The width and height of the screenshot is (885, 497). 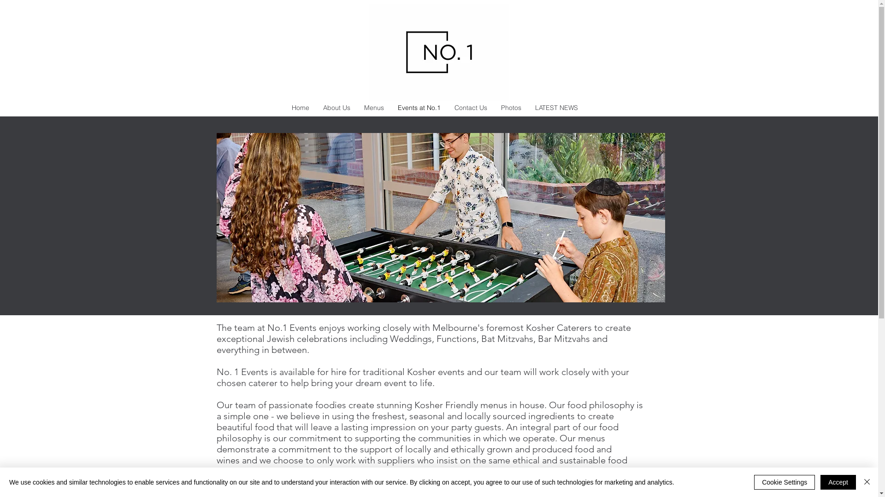 What do you see at coordinates (785, 482) in the screenshot?
I see `Cookie Settings` at bounding box center [785, 482].